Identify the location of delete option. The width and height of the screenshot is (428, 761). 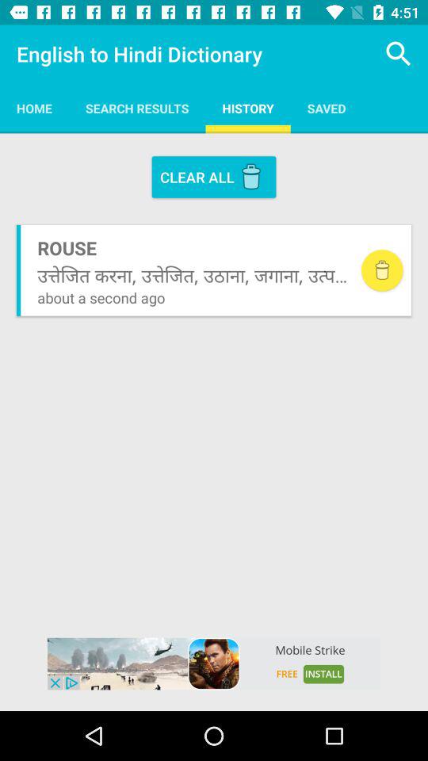
(382, 270).